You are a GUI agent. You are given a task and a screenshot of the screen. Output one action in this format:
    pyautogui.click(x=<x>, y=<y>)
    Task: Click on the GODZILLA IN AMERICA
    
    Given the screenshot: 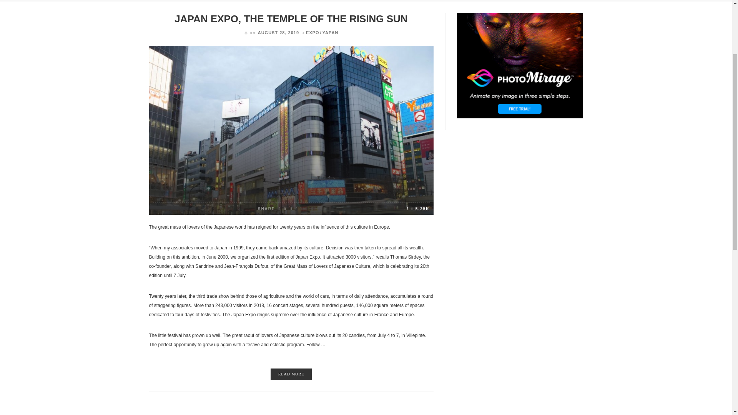 What is the action you would take?
    pyautogui.click(x=199, y=138)
    